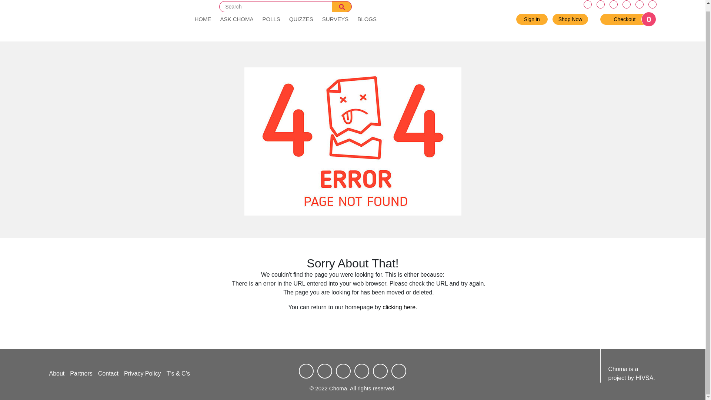 This screenshot has height=400, width=711. Describe the element at coordinates (236, 19) in the screenshot. I see `ASK CHOMA` at that location.